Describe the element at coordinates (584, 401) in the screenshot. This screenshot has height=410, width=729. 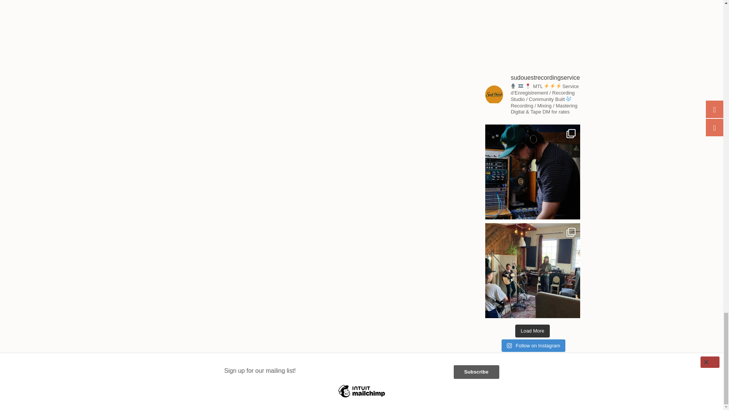
I see `Kaira` at that location.